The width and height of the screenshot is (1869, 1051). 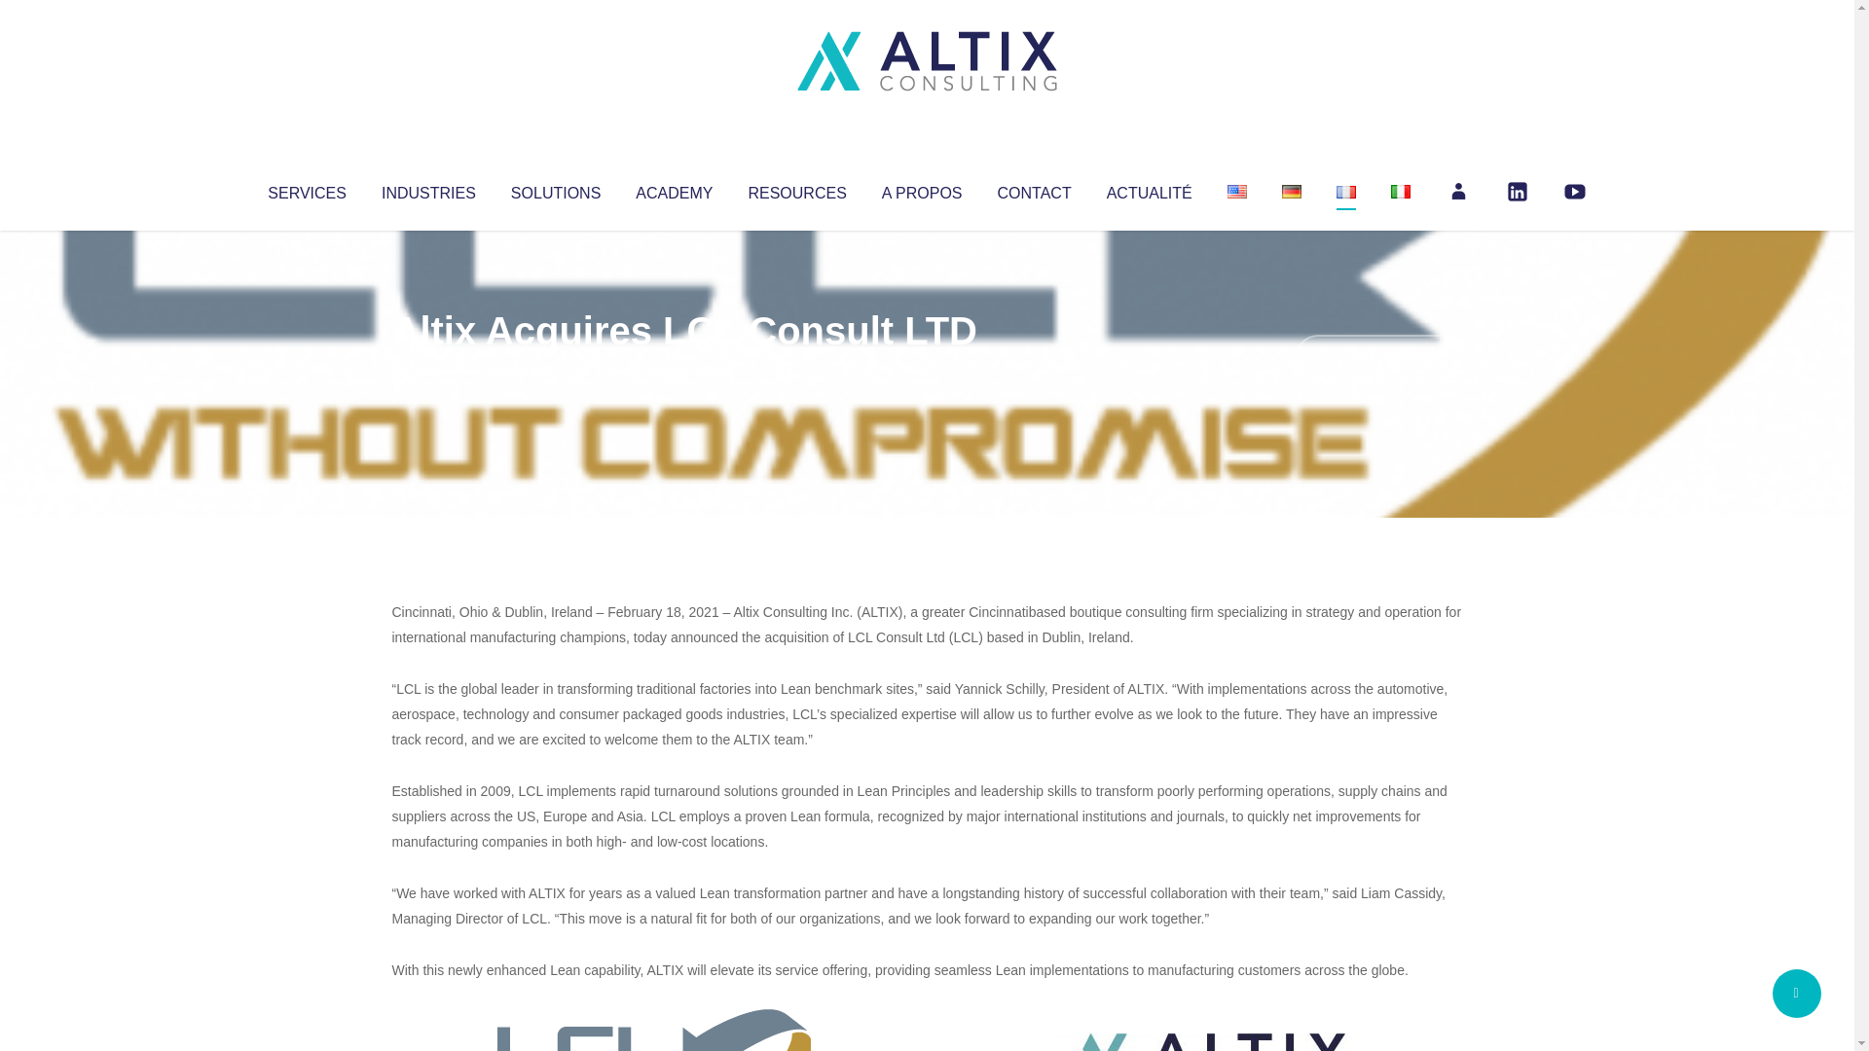 I want to click on RESOURCES, so click(x=796, y=189).